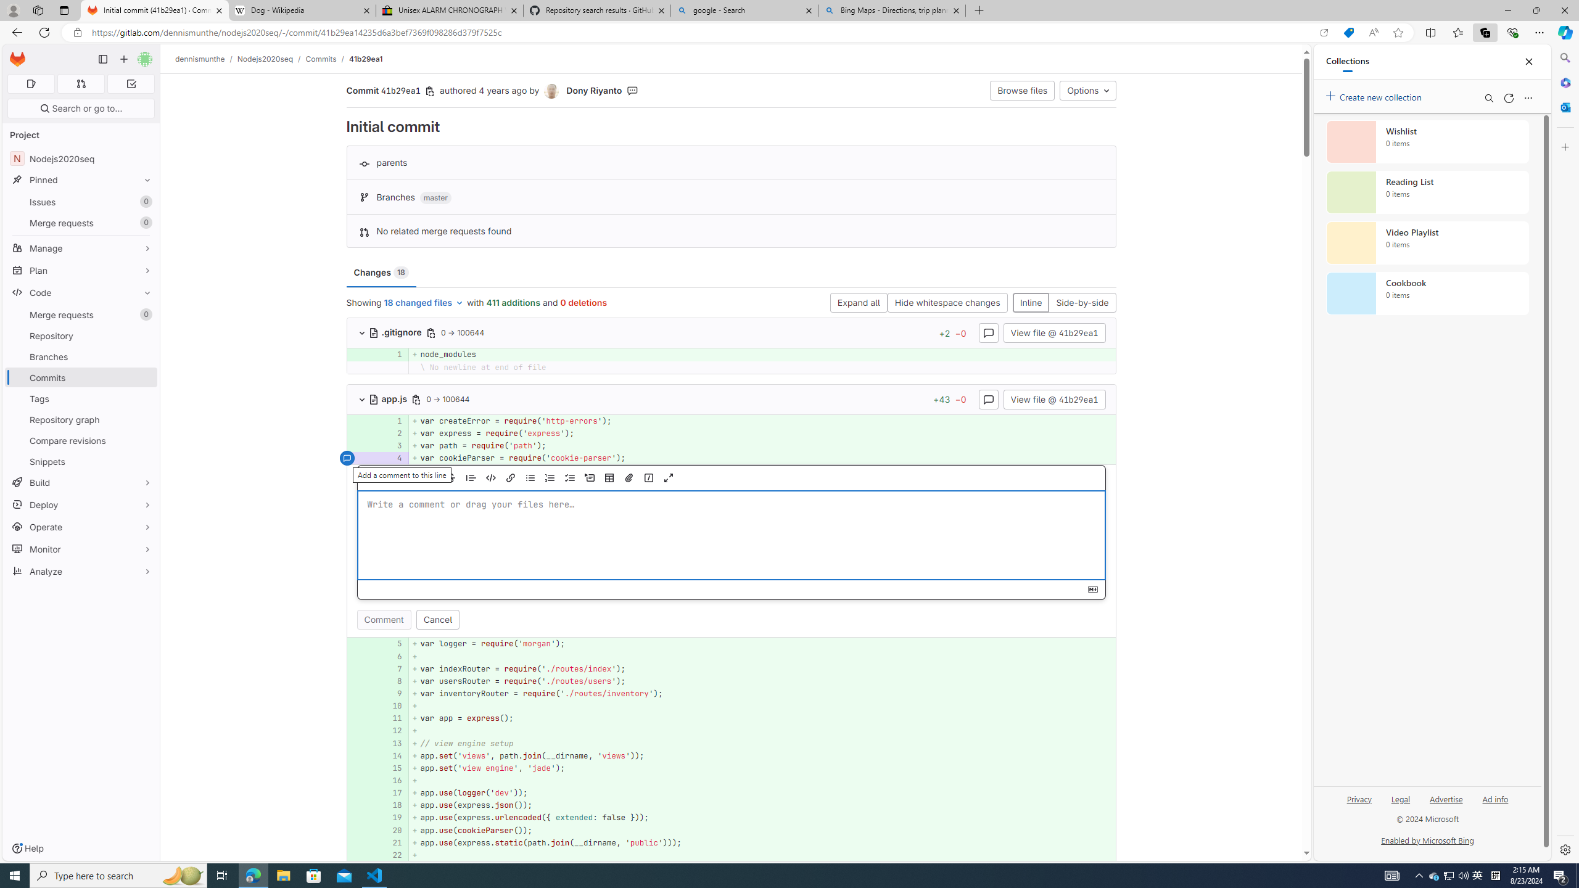 The width and height of the screenshot is (1579, 888). Describe the element at coordinates (123, 59) in the screenshot. I see `Create new...` at that location.